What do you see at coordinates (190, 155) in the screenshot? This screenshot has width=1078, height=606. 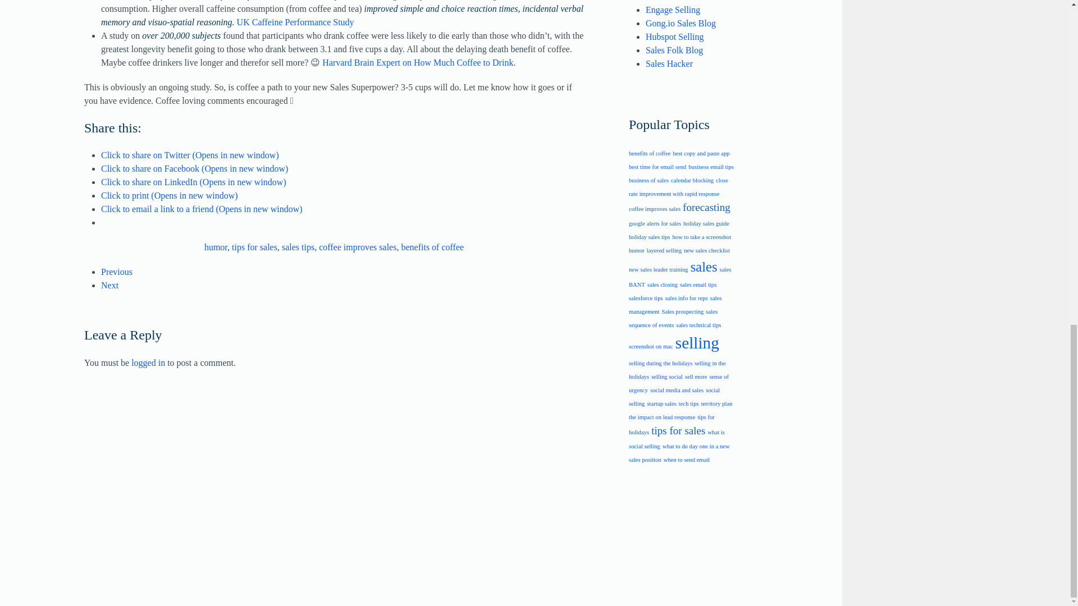 I see `Click to share on Twitter` at bounding box center [190, 155].